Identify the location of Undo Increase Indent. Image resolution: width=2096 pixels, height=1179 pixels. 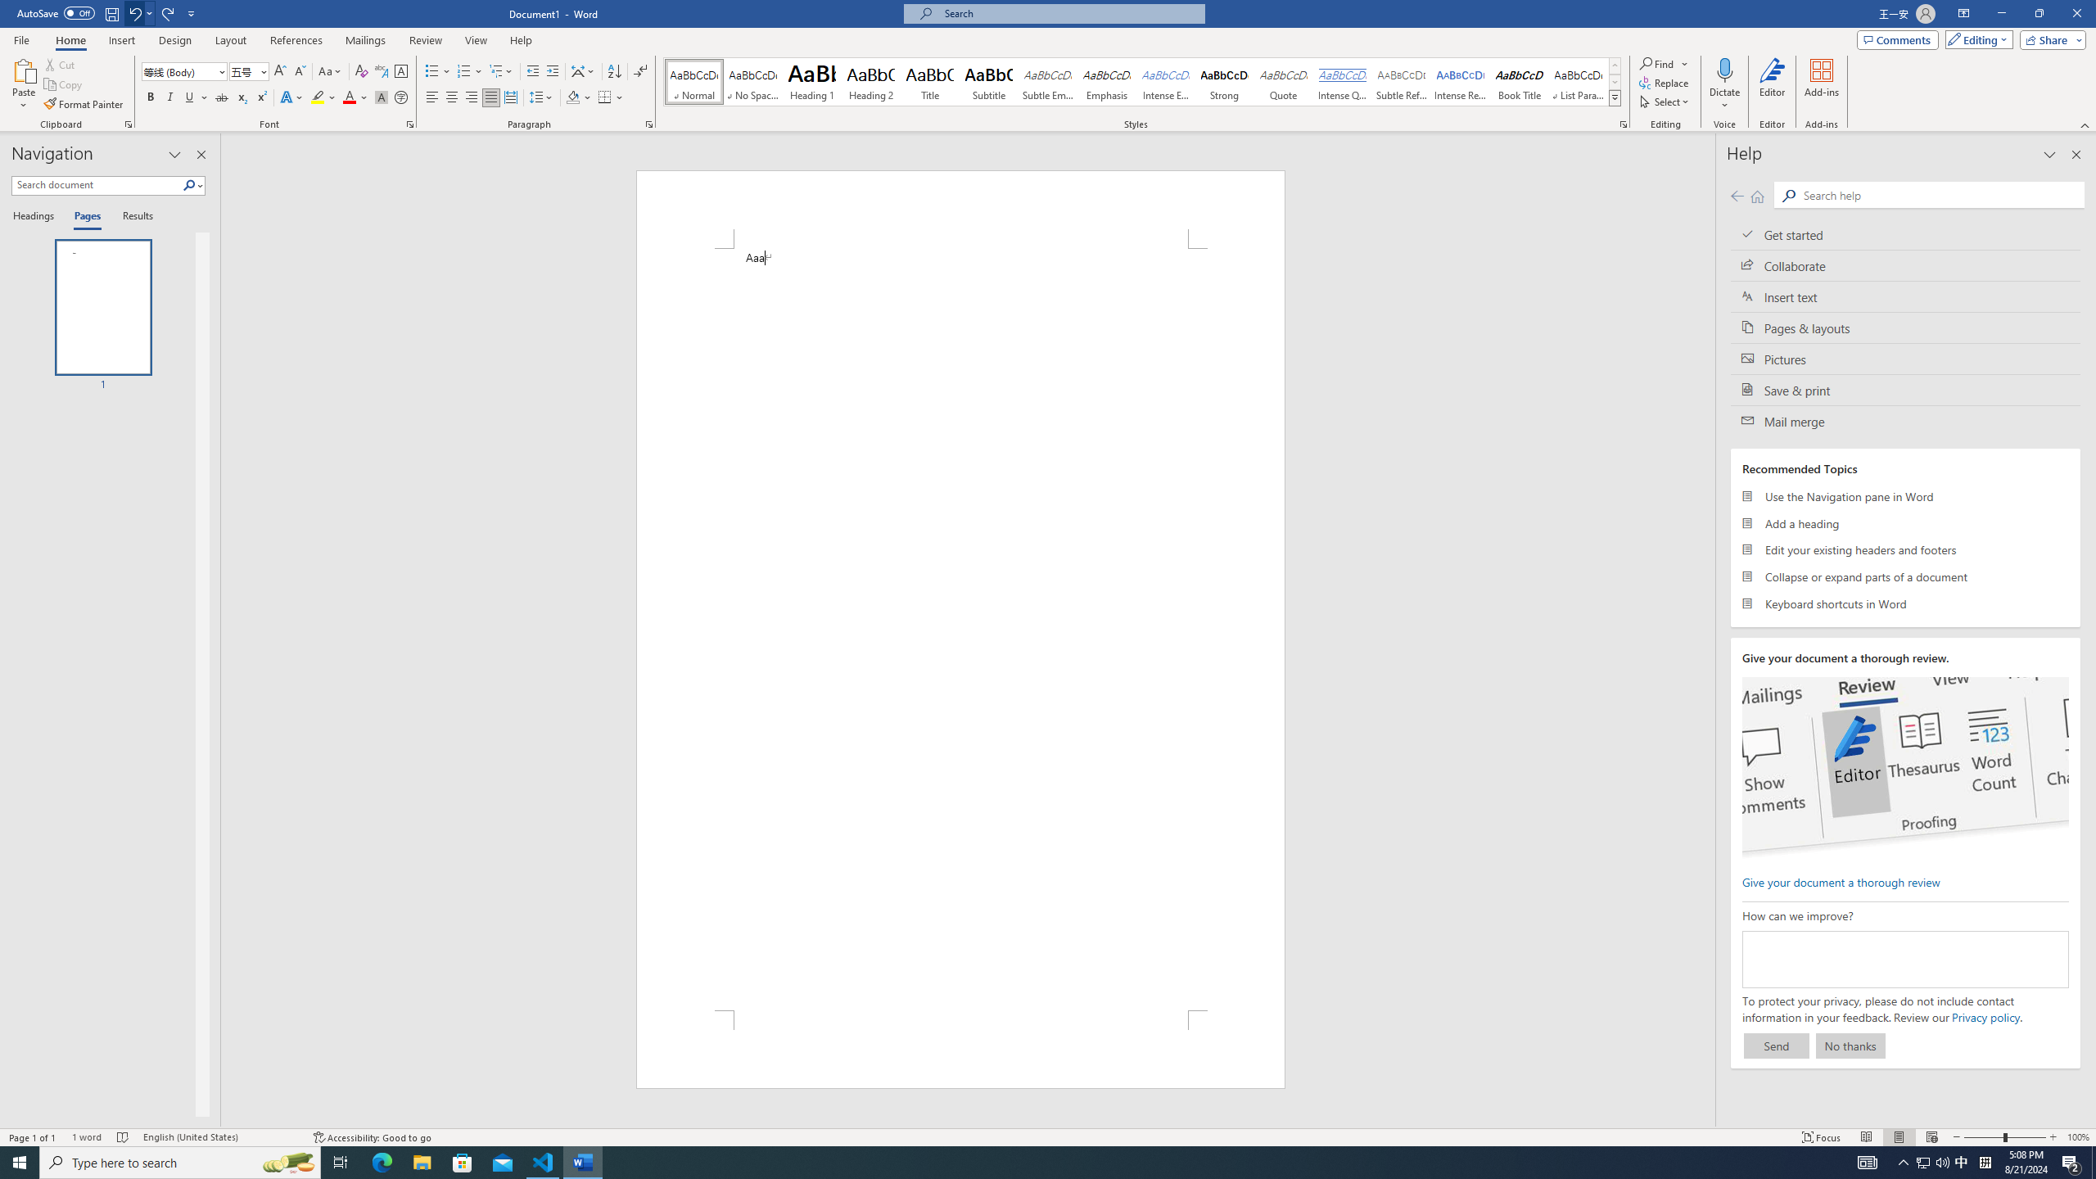
(134, 13).